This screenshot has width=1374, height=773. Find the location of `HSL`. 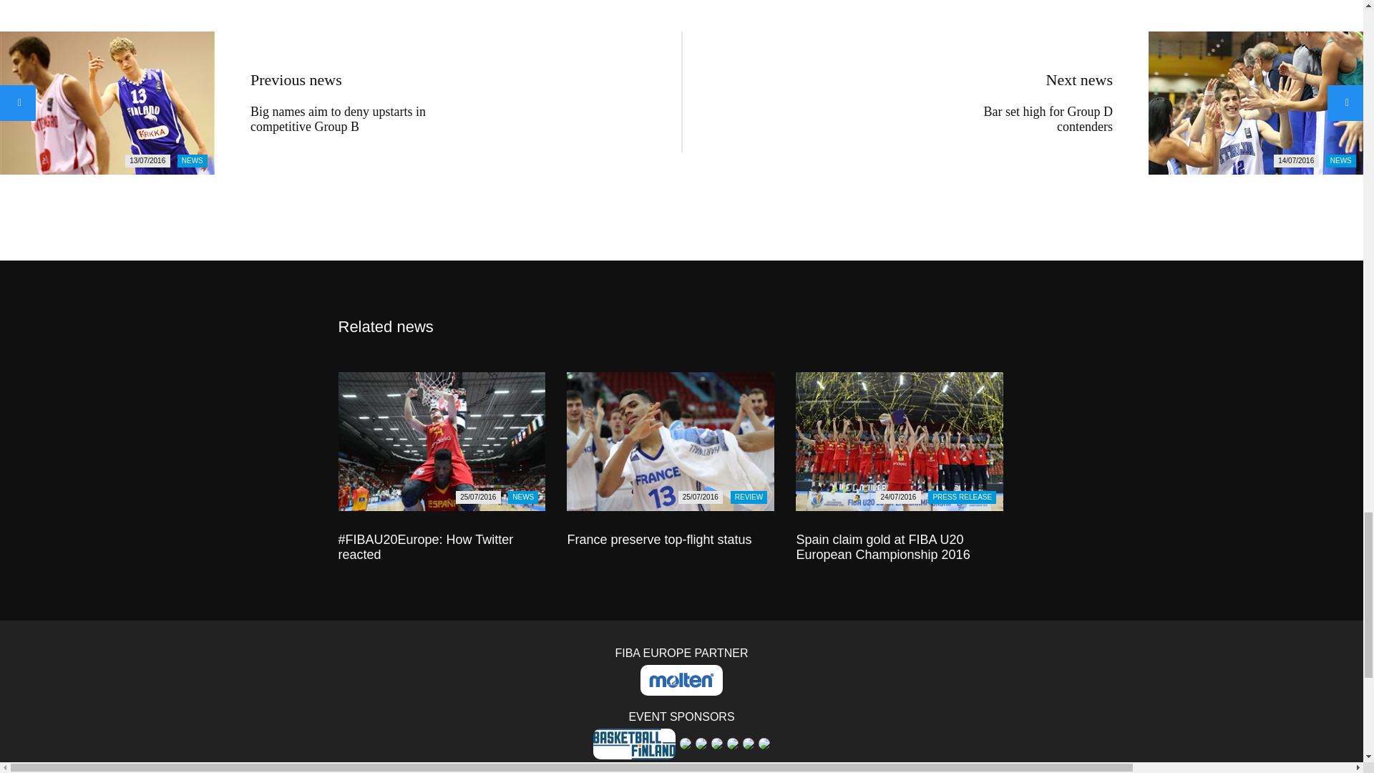

HSL is located at coordinates (733, 743).